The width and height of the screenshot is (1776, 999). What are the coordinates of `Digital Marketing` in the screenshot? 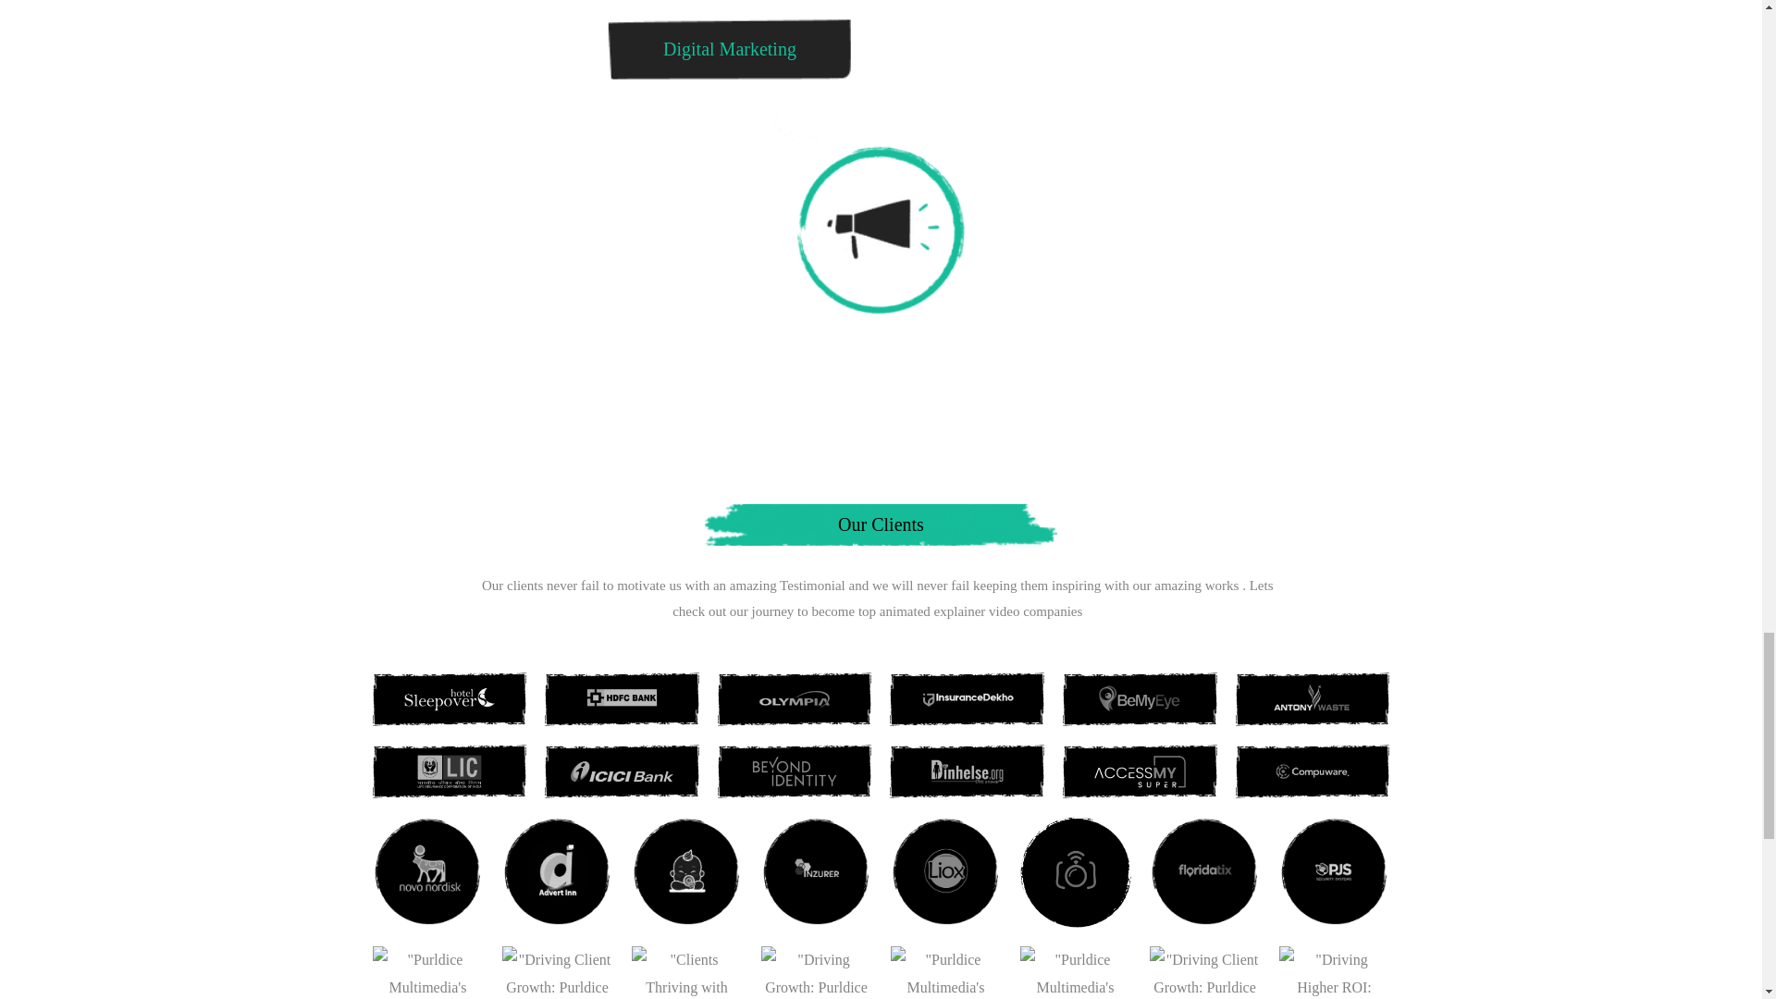 It's located at (730, 48).